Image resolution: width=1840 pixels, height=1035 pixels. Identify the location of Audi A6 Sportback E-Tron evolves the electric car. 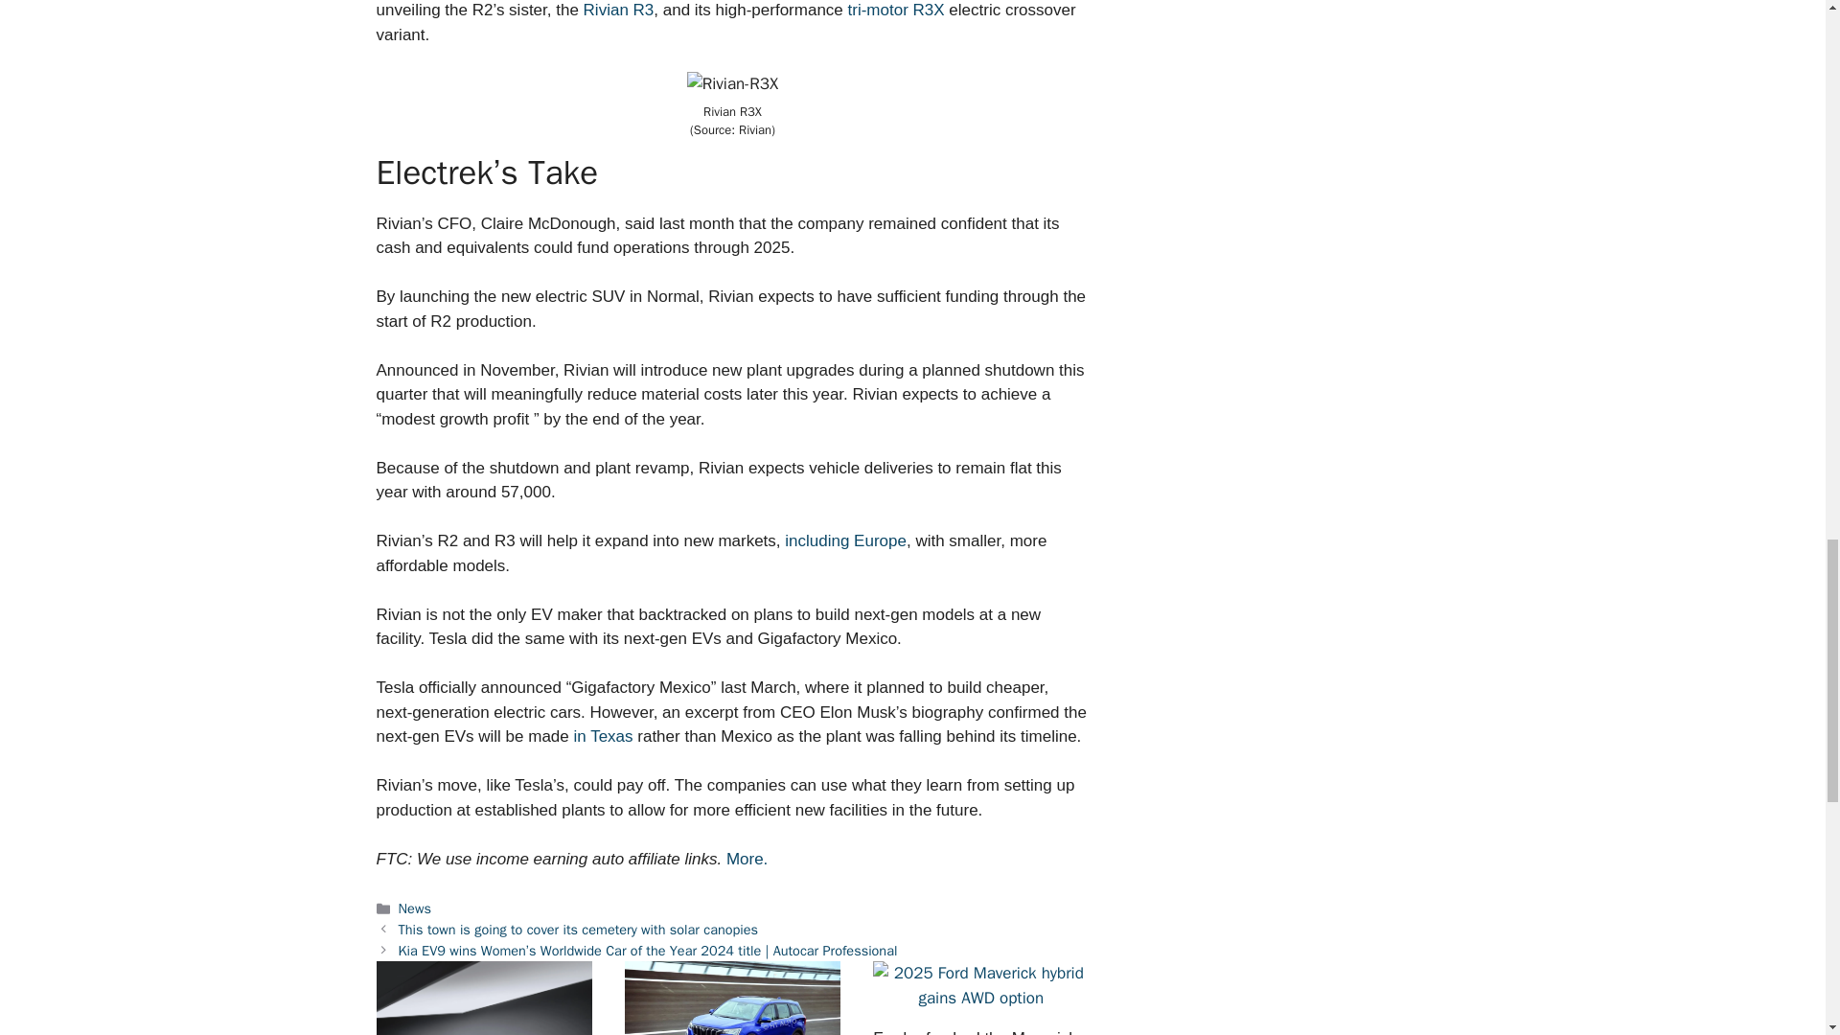
(483, 999).